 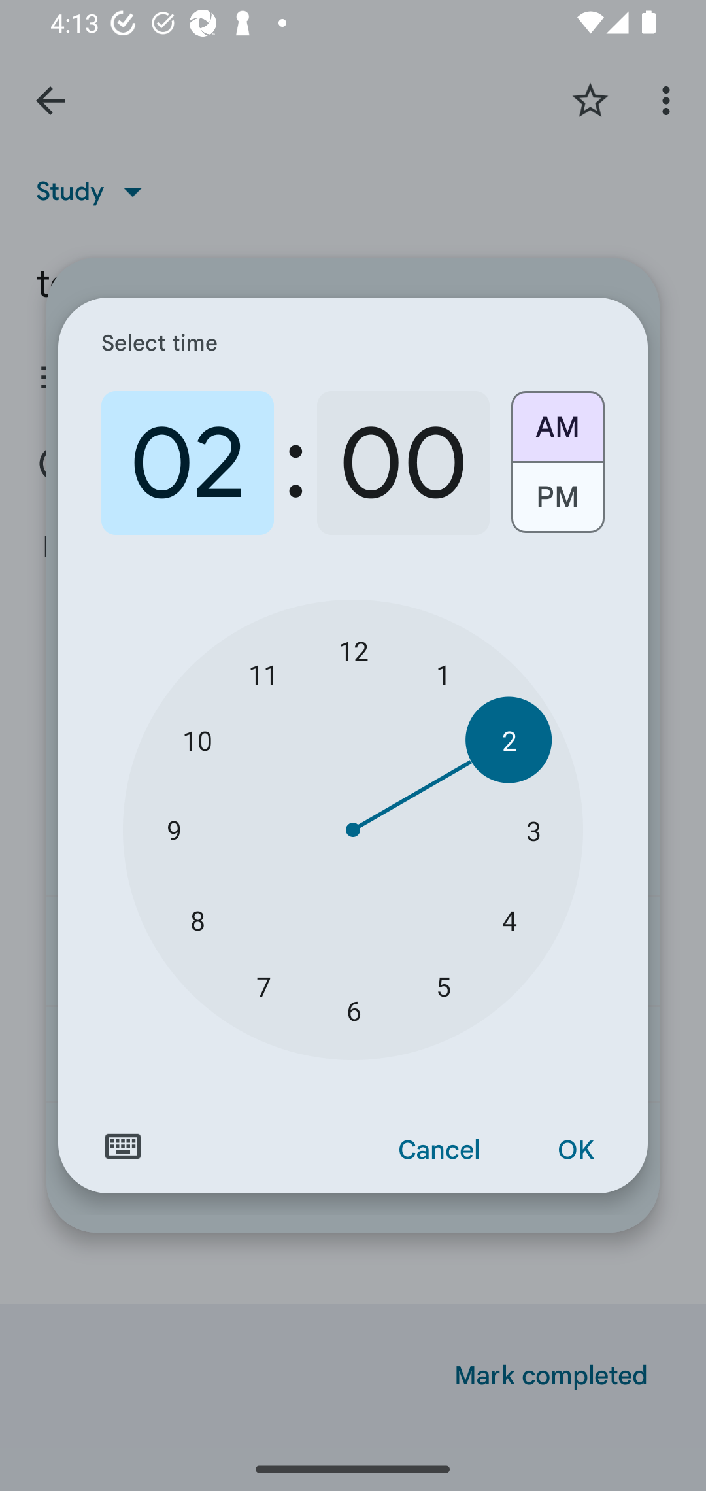 What do you see at coordinates (173, 831) in the screenshot?
I see `9 9 o'clock` at bounding box center [173, 831].